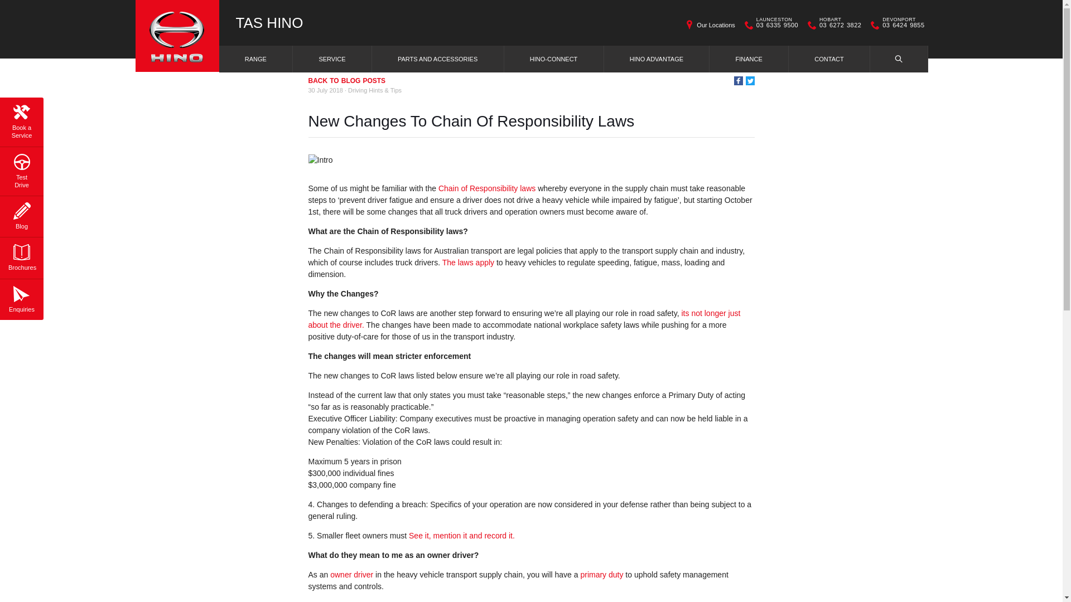  Describe the element at coordinates (269, 23) in the screenshot. I see `TAS HINO` at that location.